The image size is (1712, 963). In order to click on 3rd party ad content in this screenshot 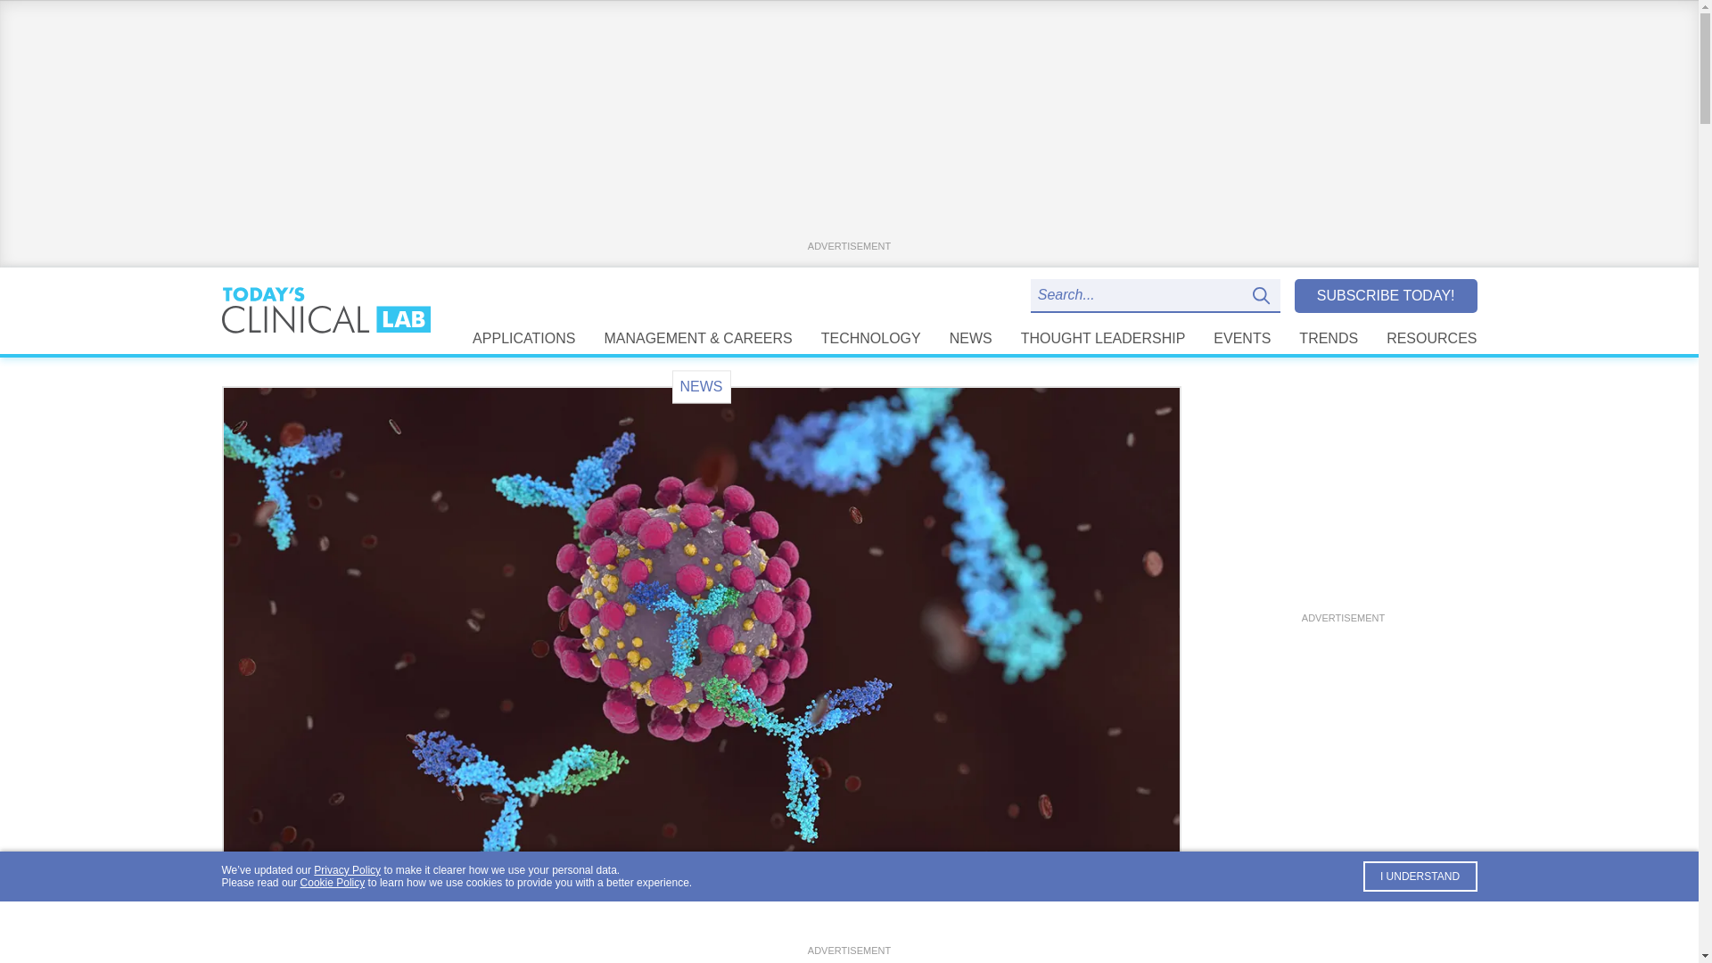, I will do `click(1342, 498)`.